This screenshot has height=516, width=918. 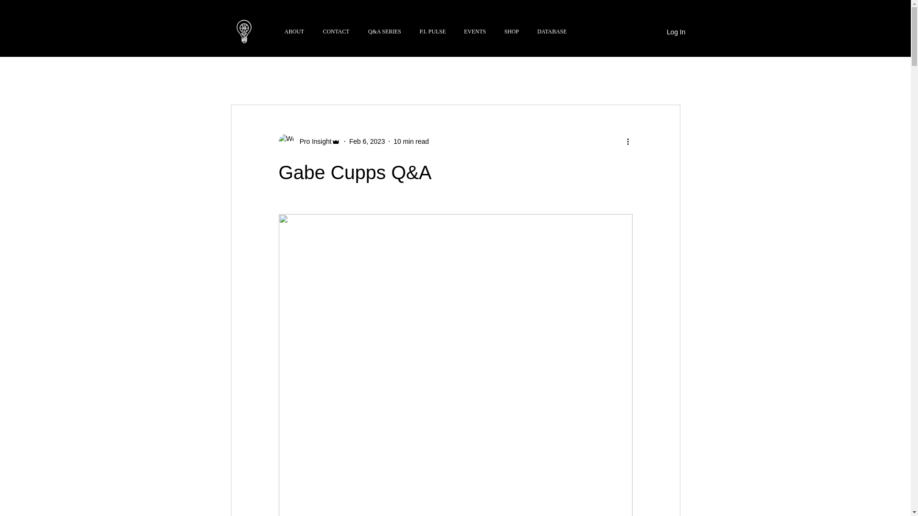 I want to click on DATABASE, so click(x=552, y=32).